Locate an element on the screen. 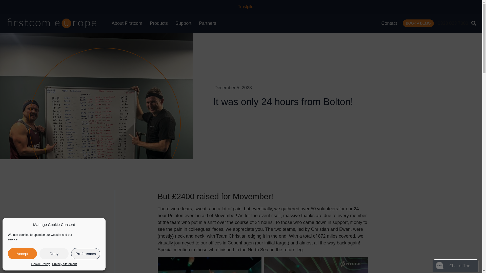  Deny is located at coordinates (54, 254).